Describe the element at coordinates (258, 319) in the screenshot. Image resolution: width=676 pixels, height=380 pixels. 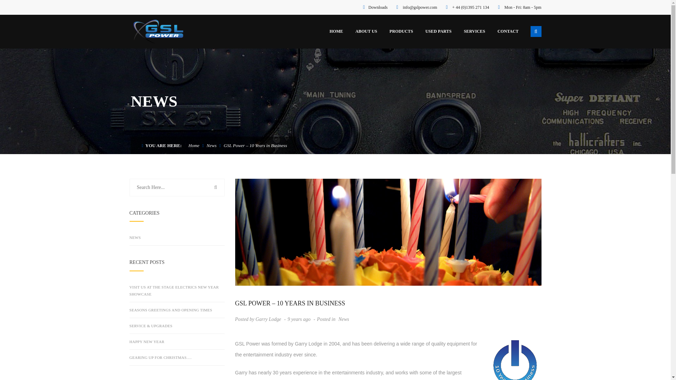
I see `Posted by Garry Lodge` at that location.